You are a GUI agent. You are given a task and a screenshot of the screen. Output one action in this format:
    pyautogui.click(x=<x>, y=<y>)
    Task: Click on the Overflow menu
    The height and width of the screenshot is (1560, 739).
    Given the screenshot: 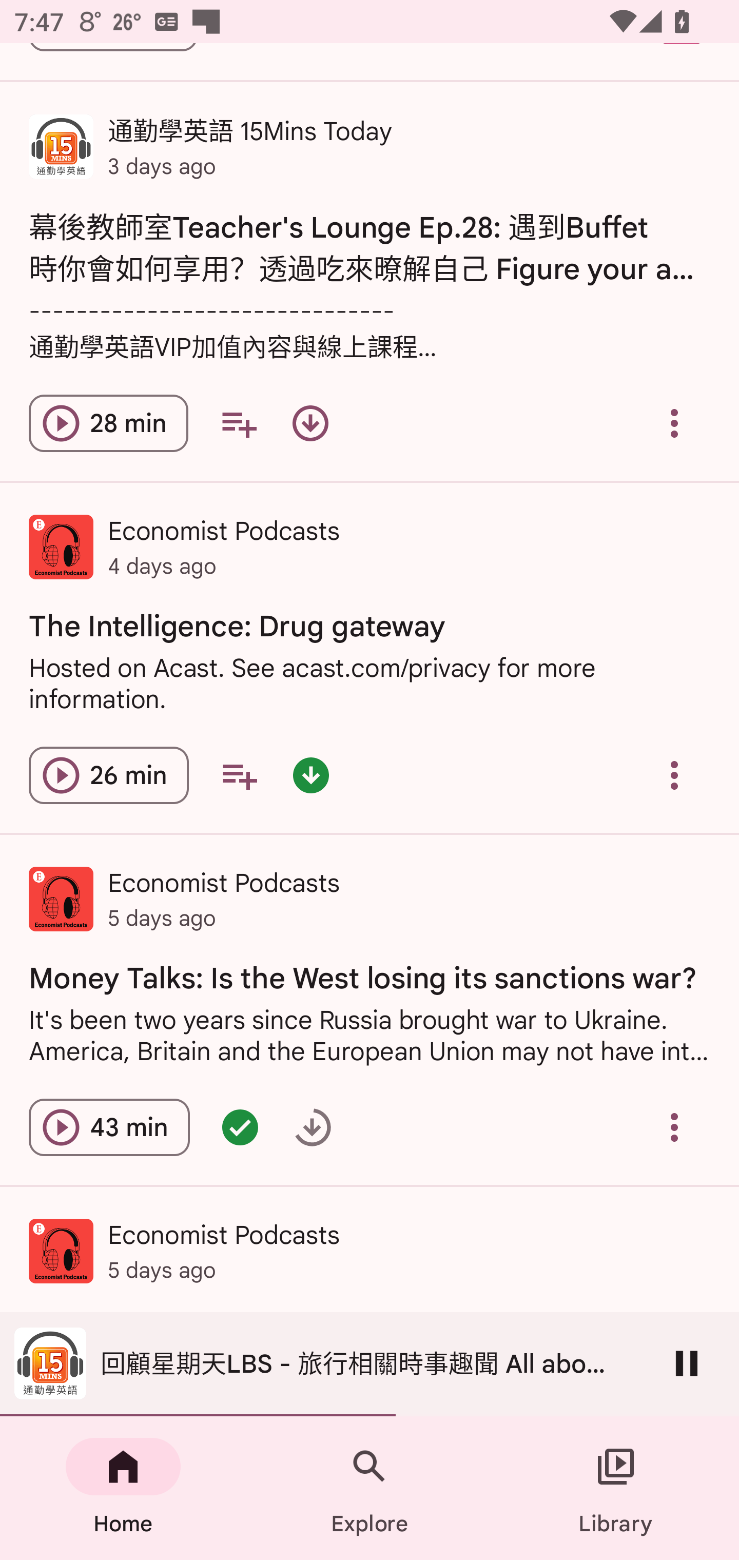 What is the action you would take?
    pyautogui.click(x=674, y=775)
    